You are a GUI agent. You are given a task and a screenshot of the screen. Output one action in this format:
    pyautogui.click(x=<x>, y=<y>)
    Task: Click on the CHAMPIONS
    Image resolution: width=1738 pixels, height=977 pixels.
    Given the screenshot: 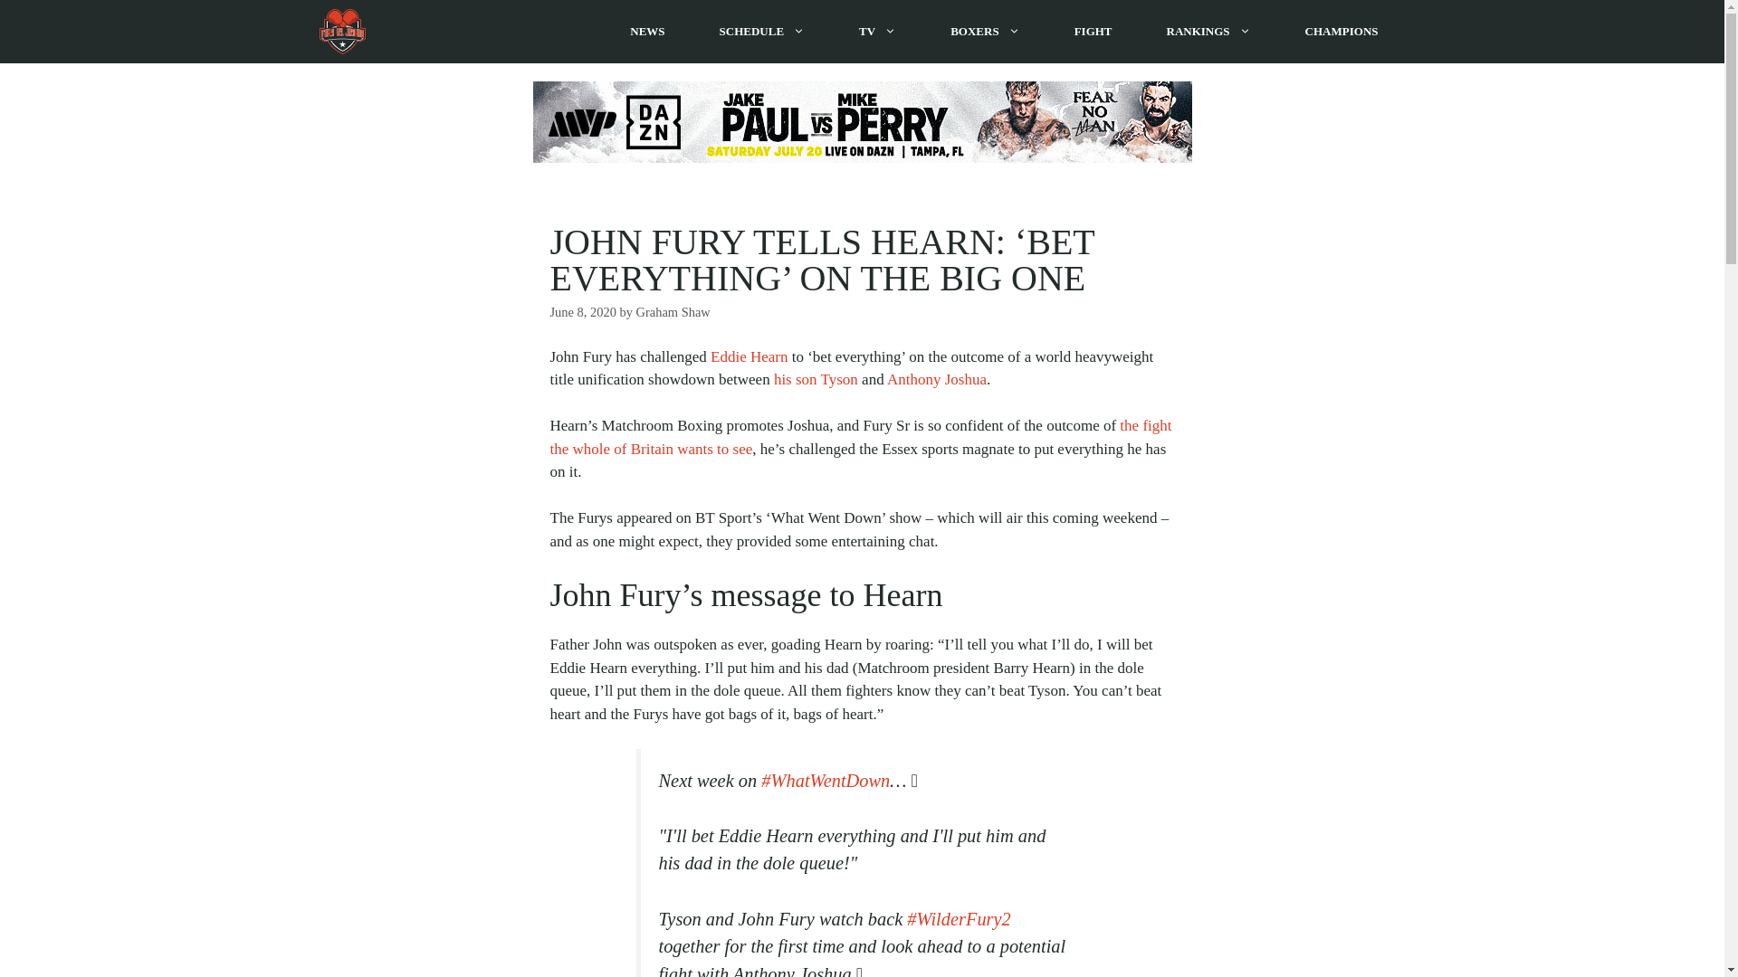 What is the action you would take?
    pyautogui.click(x=1342, y=32)
    